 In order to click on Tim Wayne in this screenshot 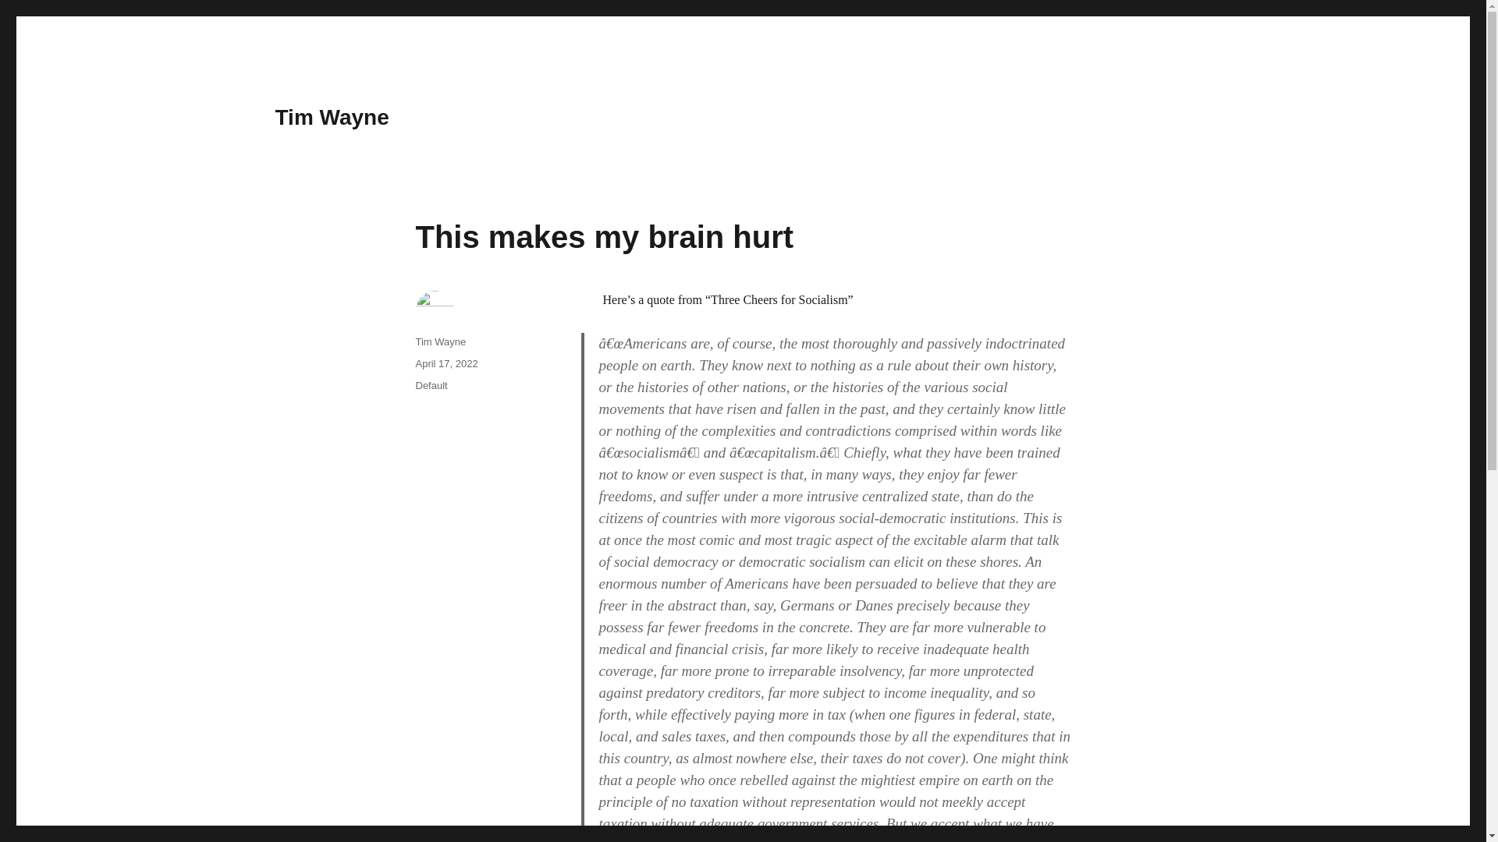, I will do `click(331, 117)`.